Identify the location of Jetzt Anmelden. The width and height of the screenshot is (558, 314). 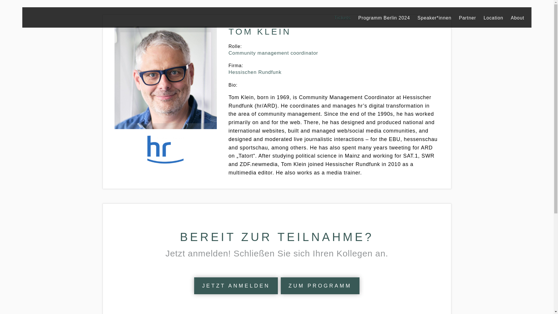
(236, 286).